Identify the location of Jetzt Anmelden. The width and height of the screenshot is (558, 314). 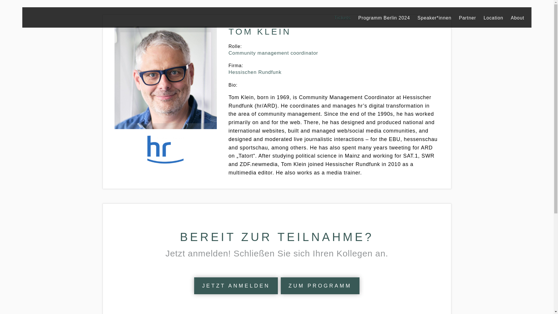
(236, 286).